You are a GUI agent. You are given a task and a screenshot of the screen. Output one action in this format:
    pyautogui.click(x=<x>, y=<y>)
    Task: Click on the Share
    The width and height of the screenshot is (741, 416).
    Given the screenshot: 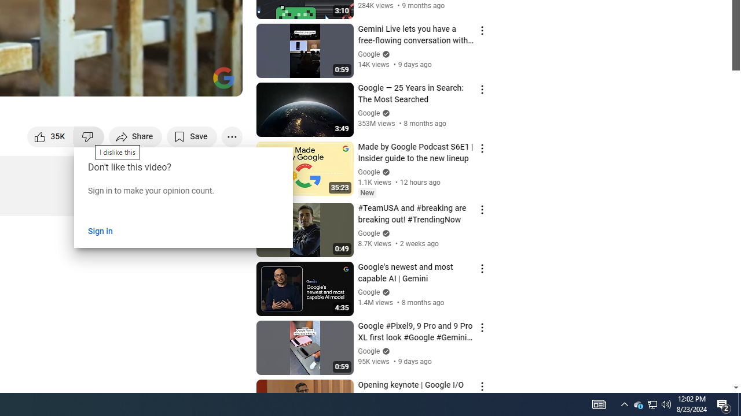 What is the action you would take?
    pyautogui.click(x=135, y=136)
    